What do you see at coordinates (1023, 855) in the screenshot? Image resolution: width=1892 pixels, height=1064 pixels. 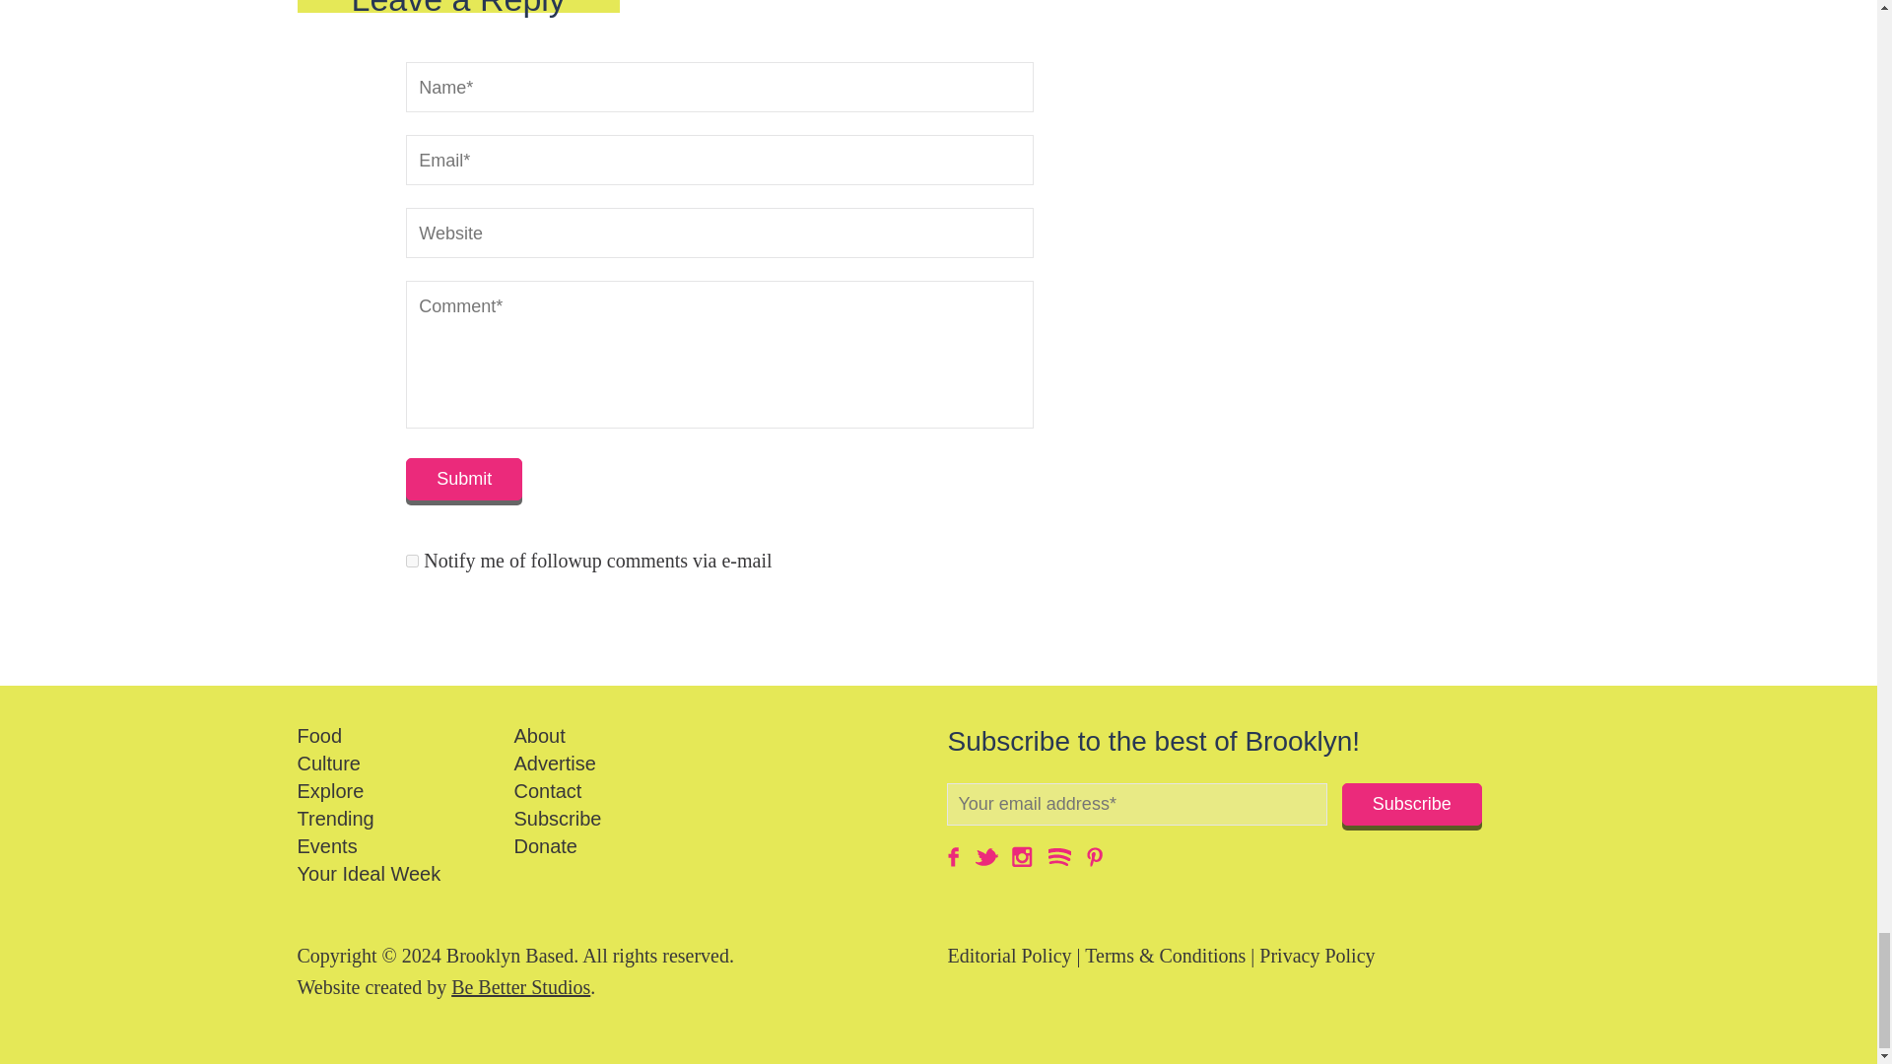 I see `Follow Brooklyn Based on Instagram` at bounding box center [1023, 855].